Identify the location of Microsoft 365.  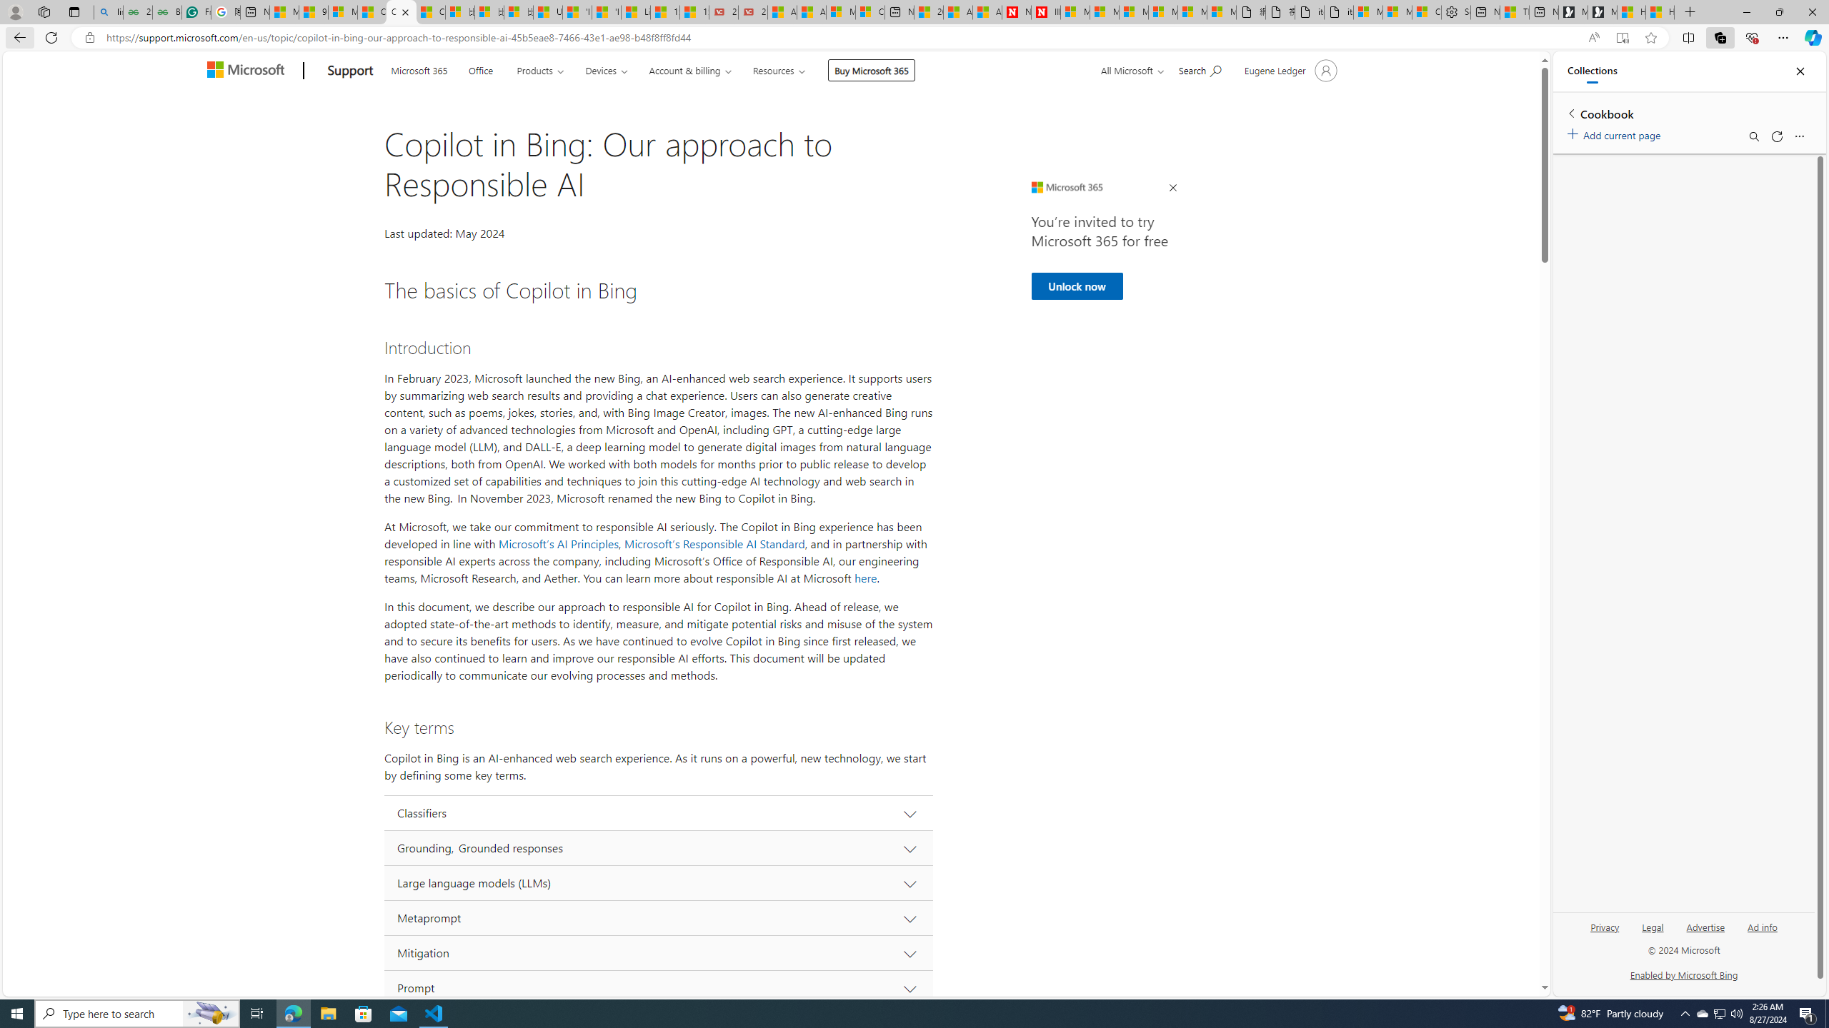
(420, 69).